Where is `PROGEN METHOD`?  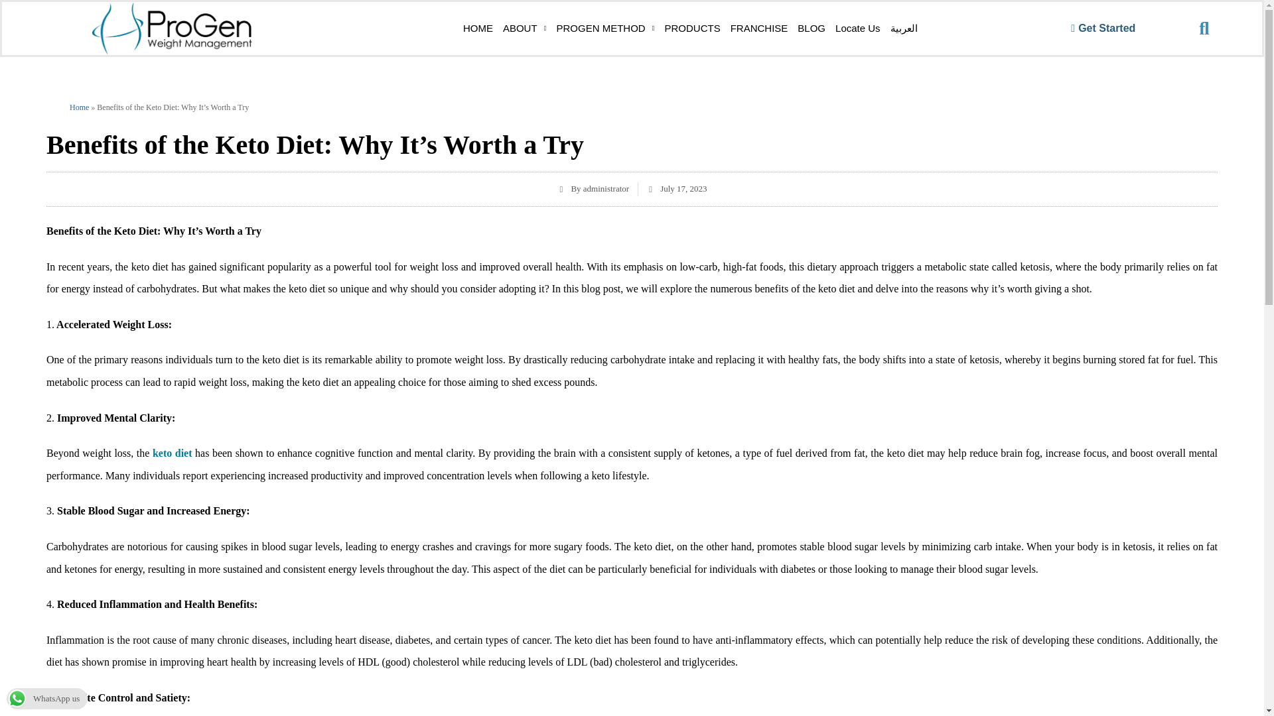
PROGEN METHOD is located at coordinates (605, 29).